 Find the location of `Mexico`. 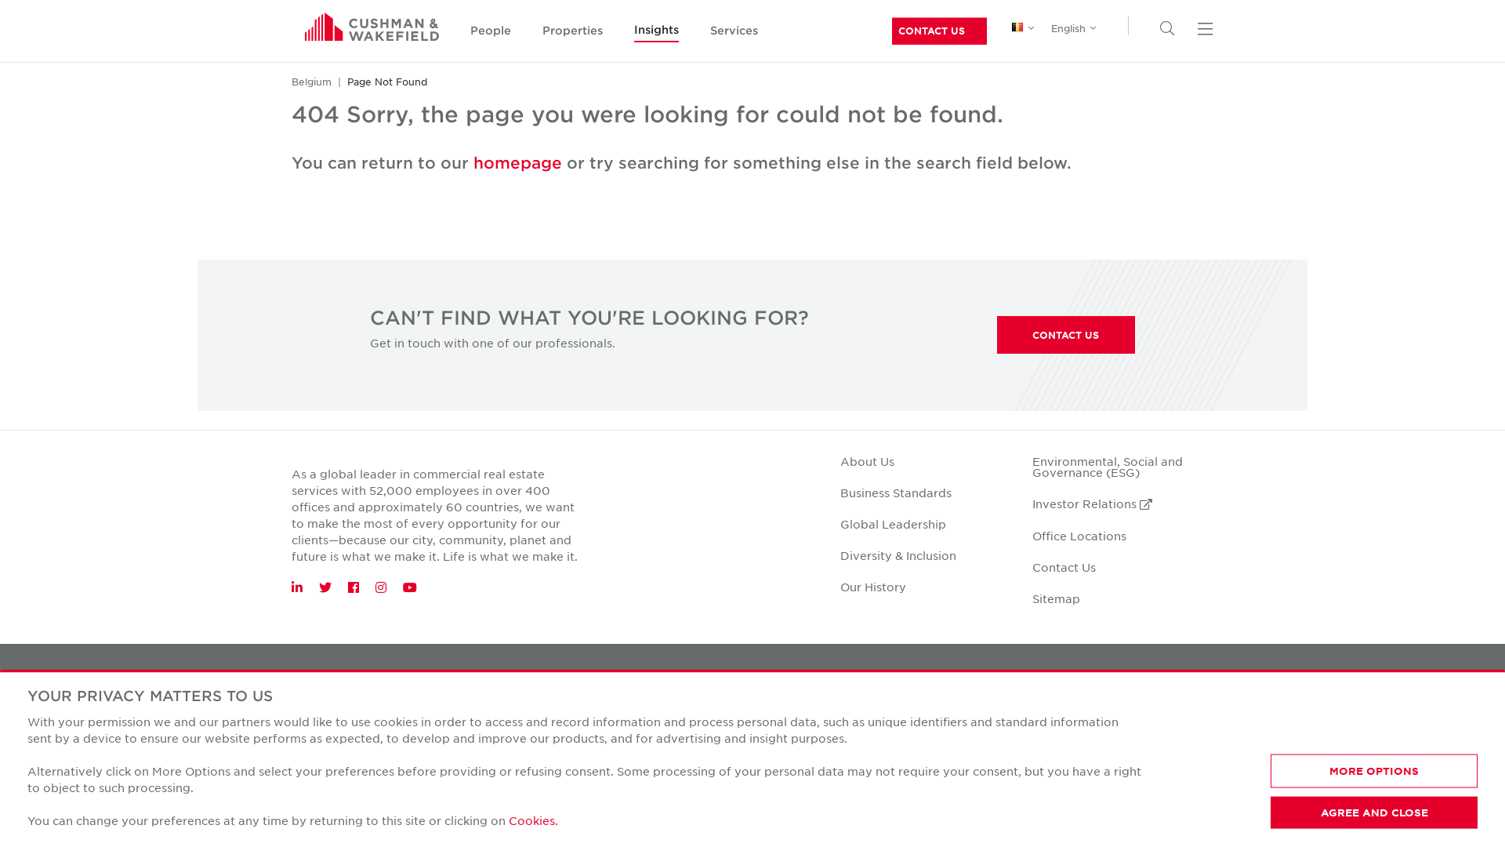

Mexico is located at coordinates (1115, 649).